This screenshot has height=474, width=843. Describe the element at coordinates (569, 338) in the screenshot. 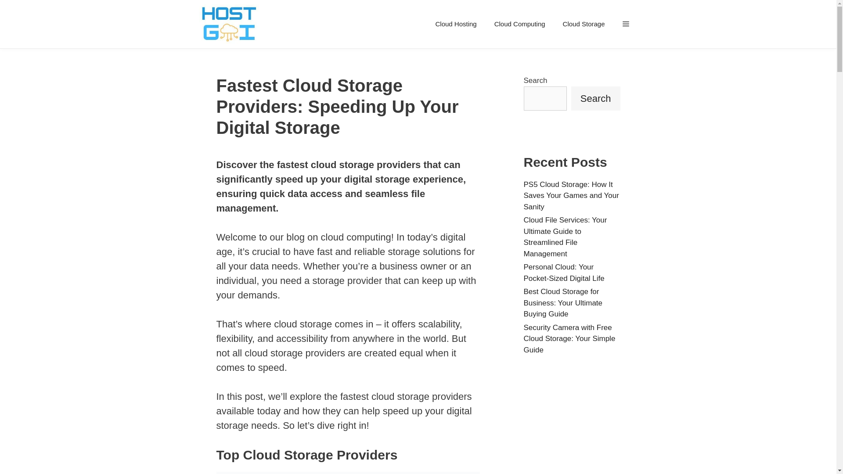

I see `Security Camera with Free Cloud Storage: Your Simple Guide` at that location.